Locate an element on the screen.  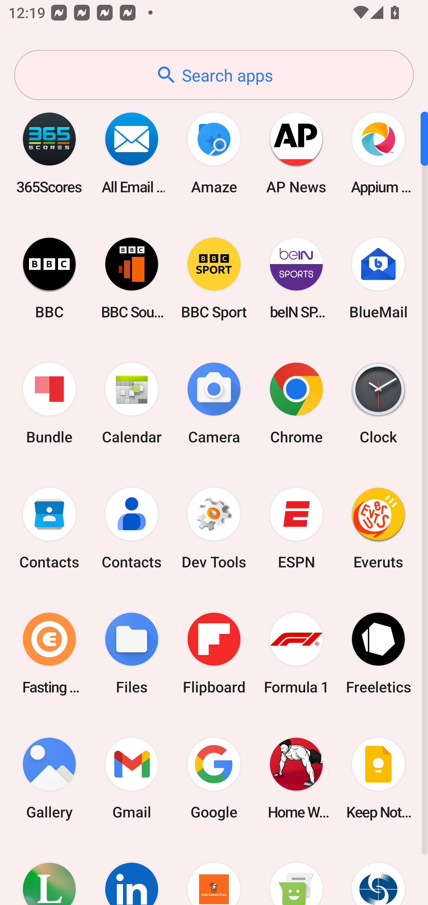
Chrome is located at coordinates (296, 404).